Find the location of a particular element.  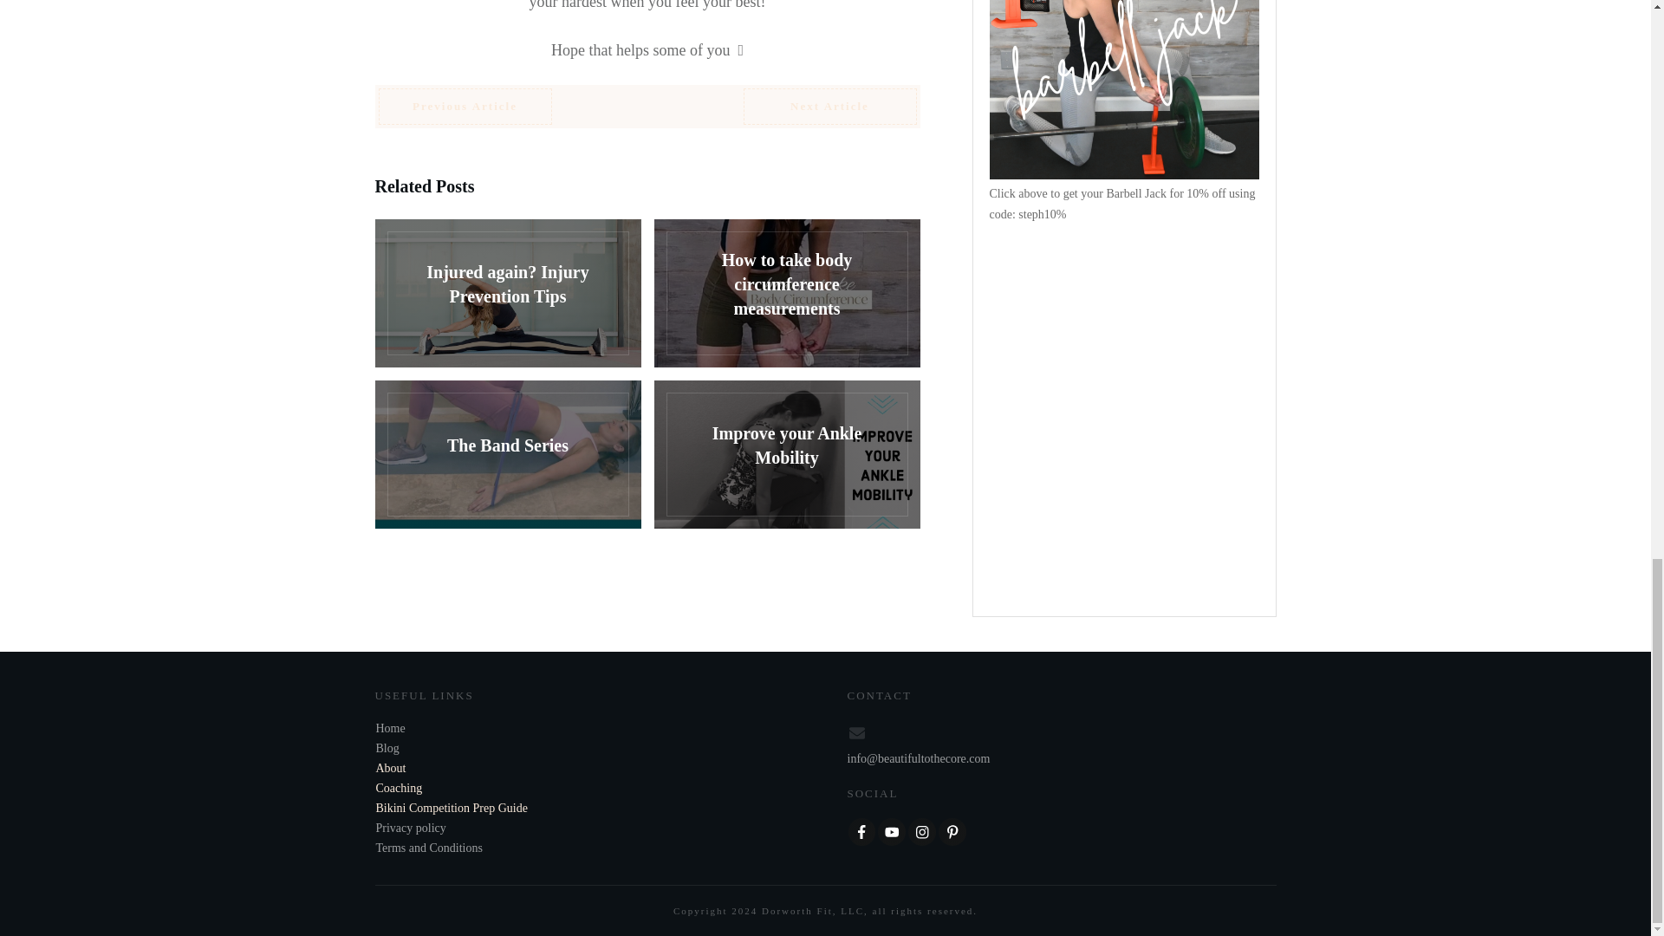

Improve your Ankle Mobility is located at coordinates (787, 454).